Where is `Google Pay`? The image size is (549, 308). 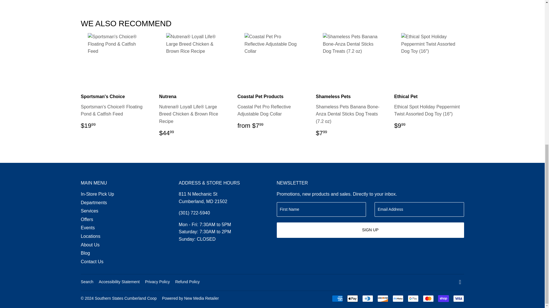
Google Pay is located at coordinates (413, 298).